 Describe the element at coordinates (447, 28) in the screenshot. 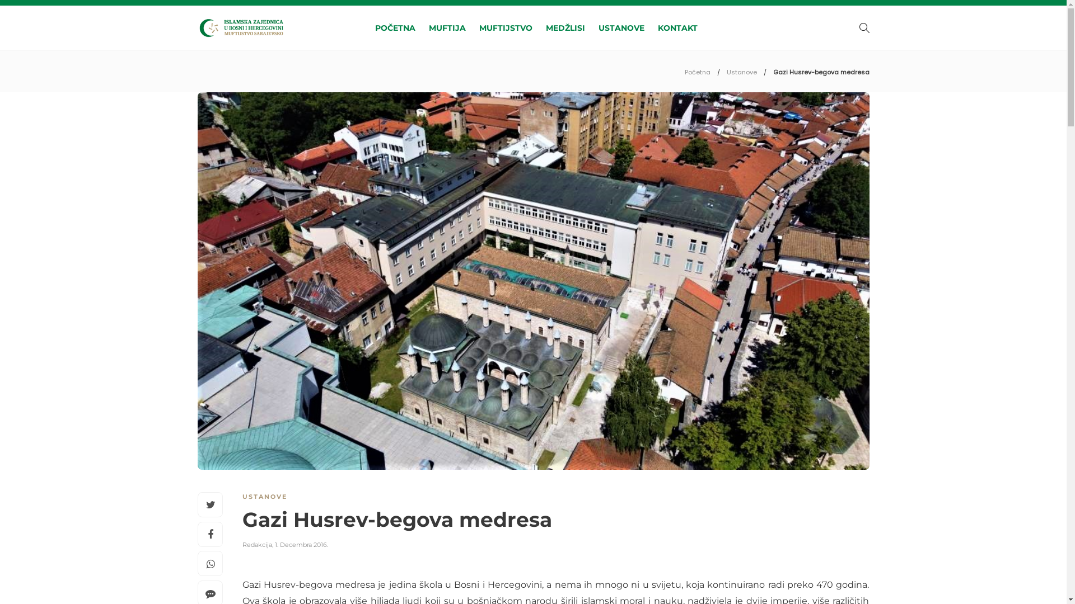

I see `MUFTIJA` at that location.